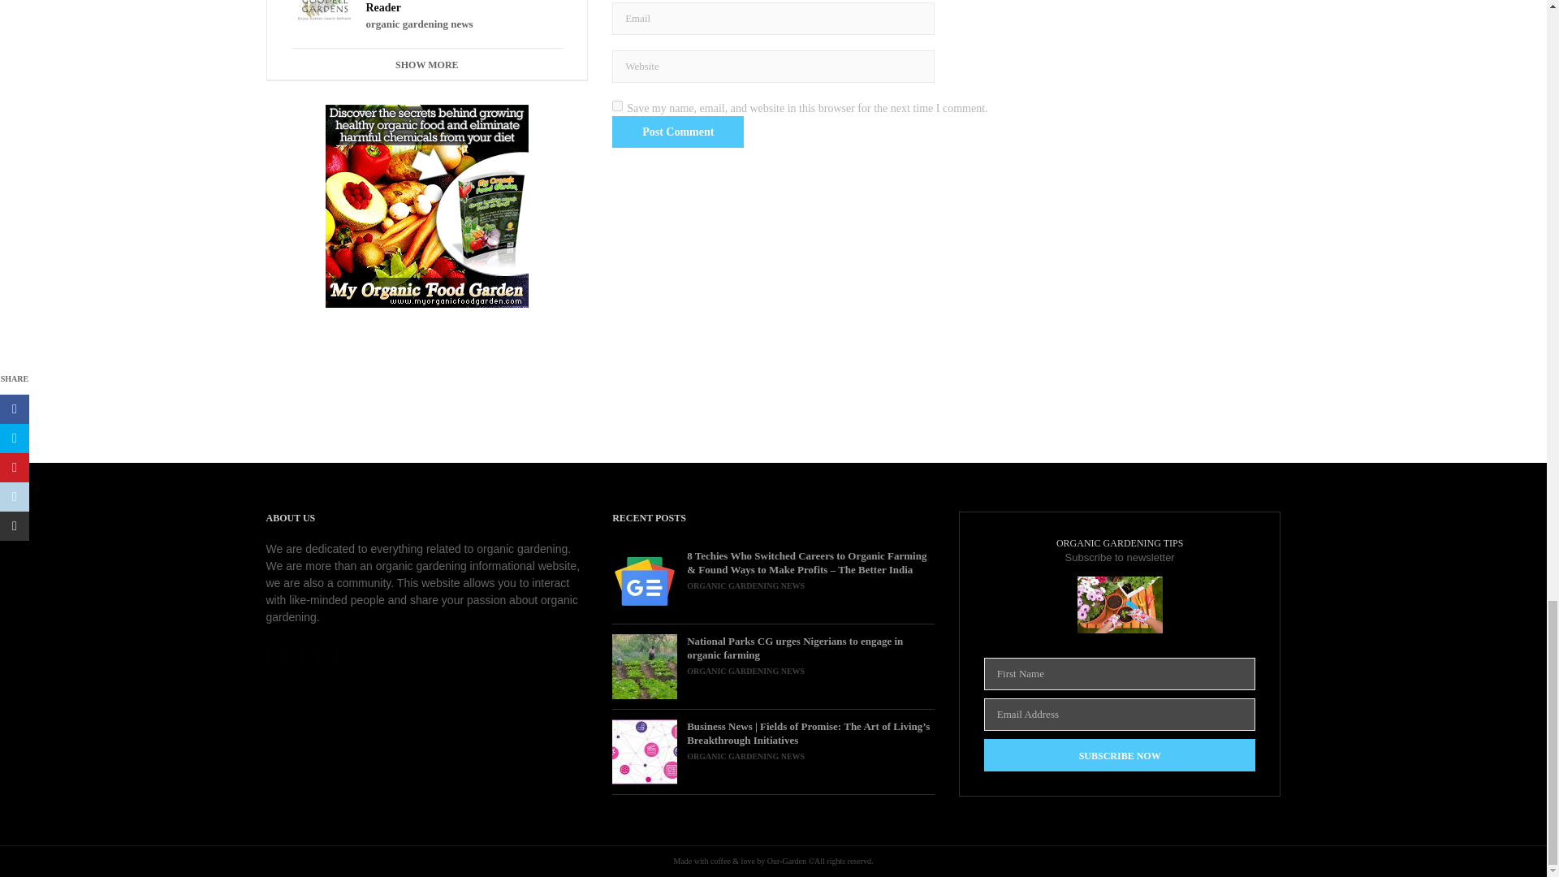 The height and width of the screenshot is (877, 1559). Describe the element at coordinates (1120, 755) in the screenshot. I see `Subscribe Now` at that location.